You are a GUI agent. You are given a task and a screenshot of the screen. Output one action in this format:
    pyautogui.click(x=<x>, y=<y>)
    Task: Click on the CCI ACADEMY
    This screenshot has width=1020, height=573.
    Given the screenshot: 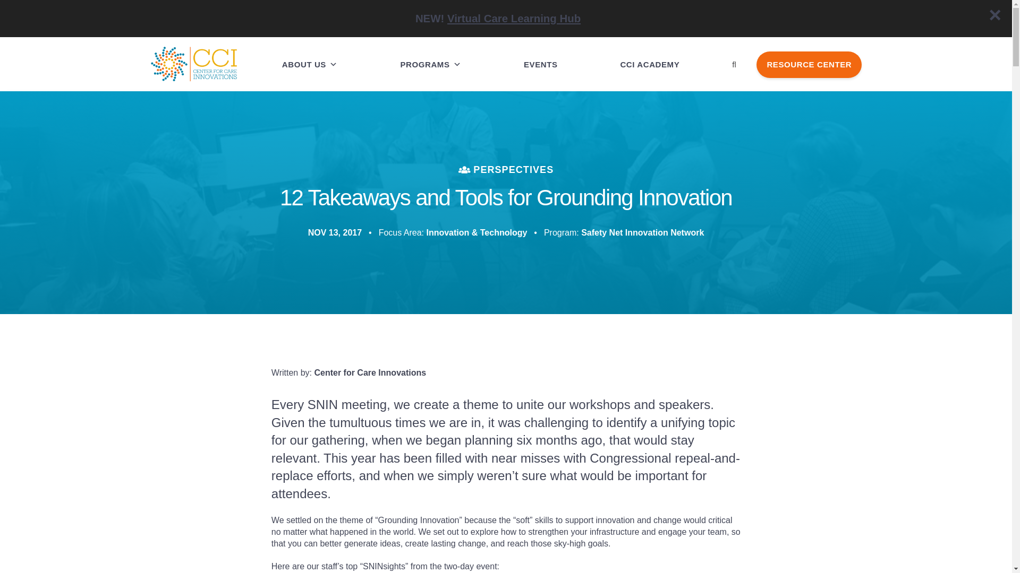 What is the action you would take?
    pyautogui.click(x=649, y=57)
    